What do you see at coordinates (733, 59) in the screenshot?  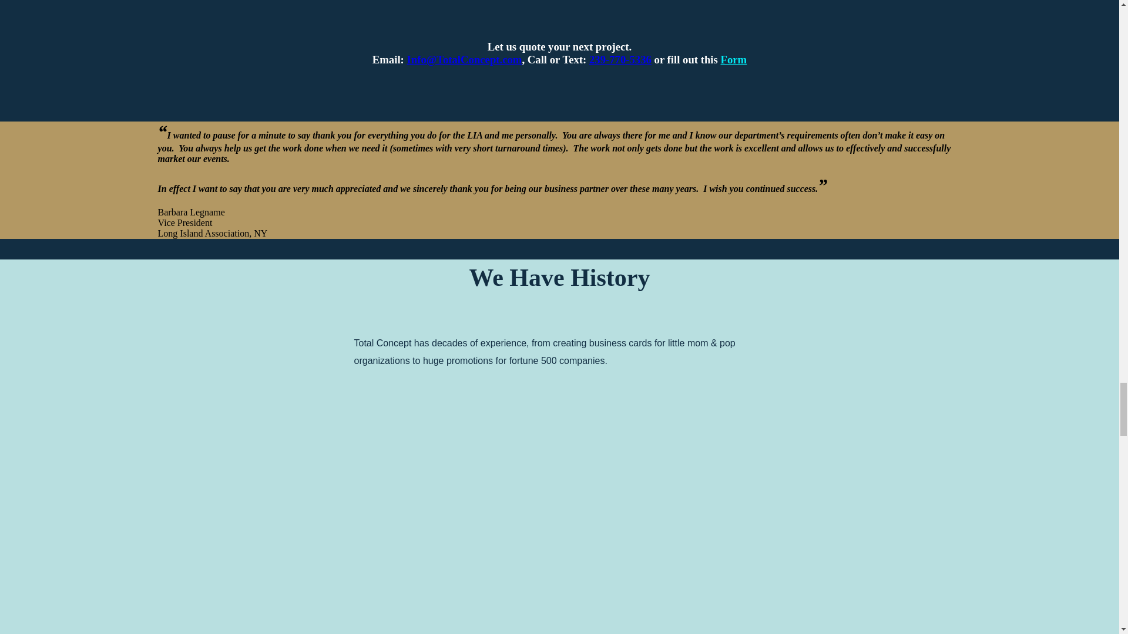 I see `Contact Form` at bounding box center [733, 59].